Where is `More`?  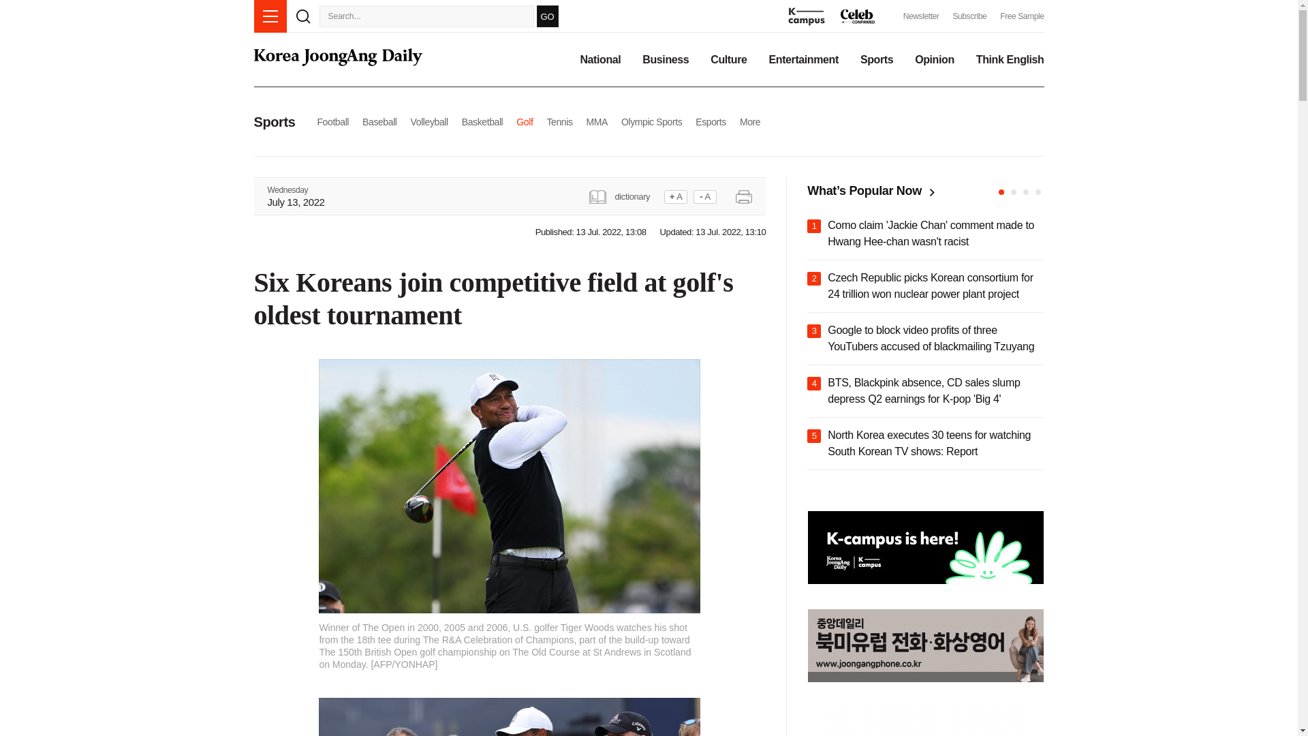 More is located at coordinates (749, 121).